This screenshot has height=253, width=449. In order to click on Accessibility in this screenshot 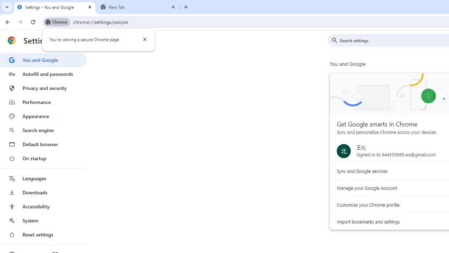, I will do `click(43, 207)`.